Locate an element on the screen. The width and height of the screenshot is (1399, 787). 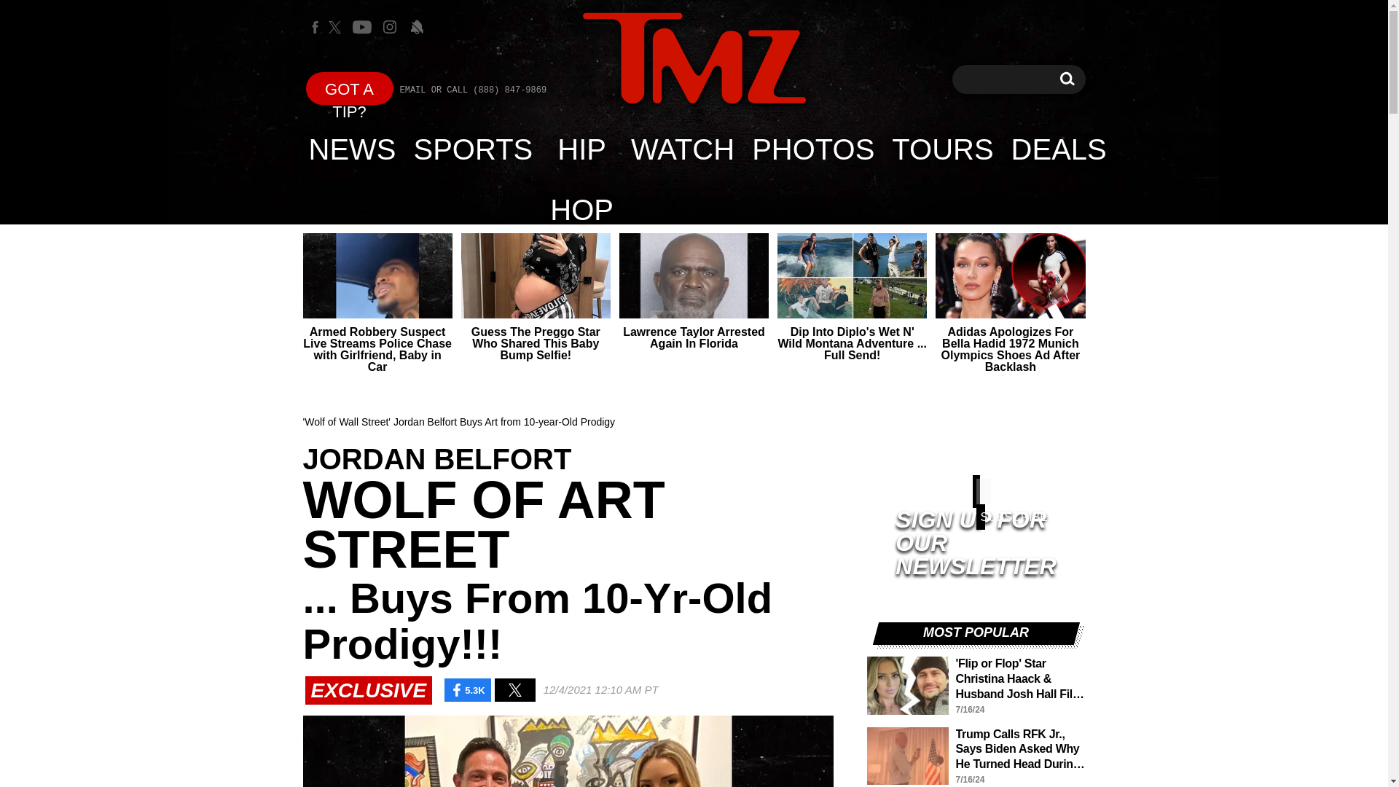
Search is located at coordinates (1067, 79).